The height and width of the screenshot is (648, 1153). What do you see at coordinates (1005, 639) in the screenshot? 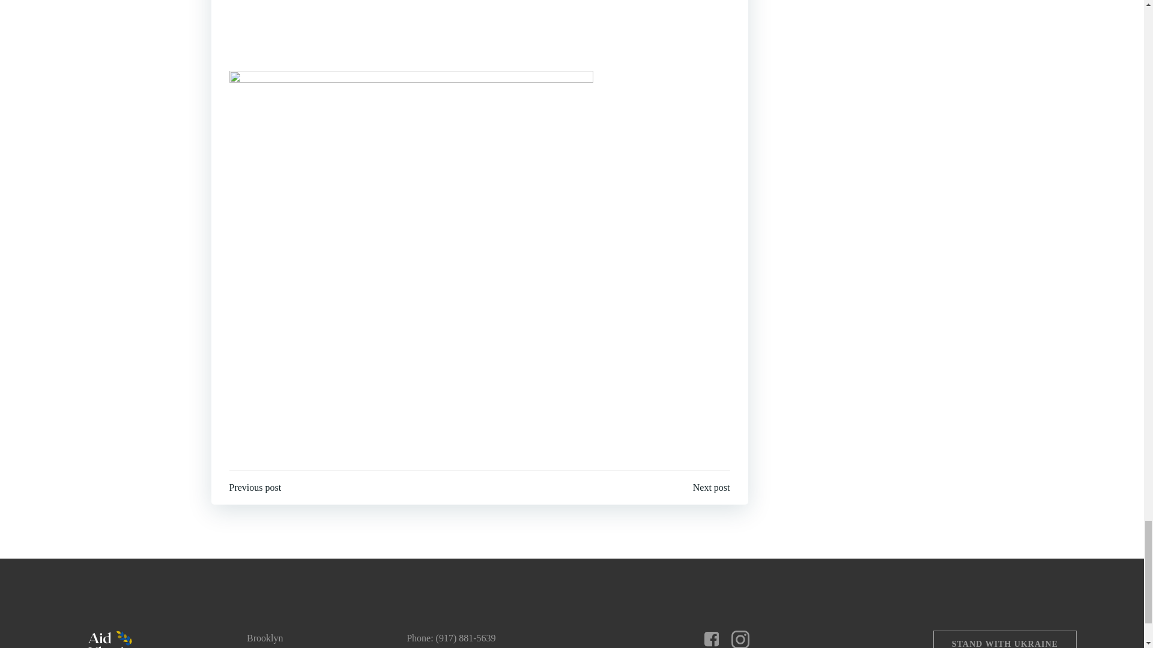
I see `STAND WITH UKRAINE` at bounding box center [1005, 639].